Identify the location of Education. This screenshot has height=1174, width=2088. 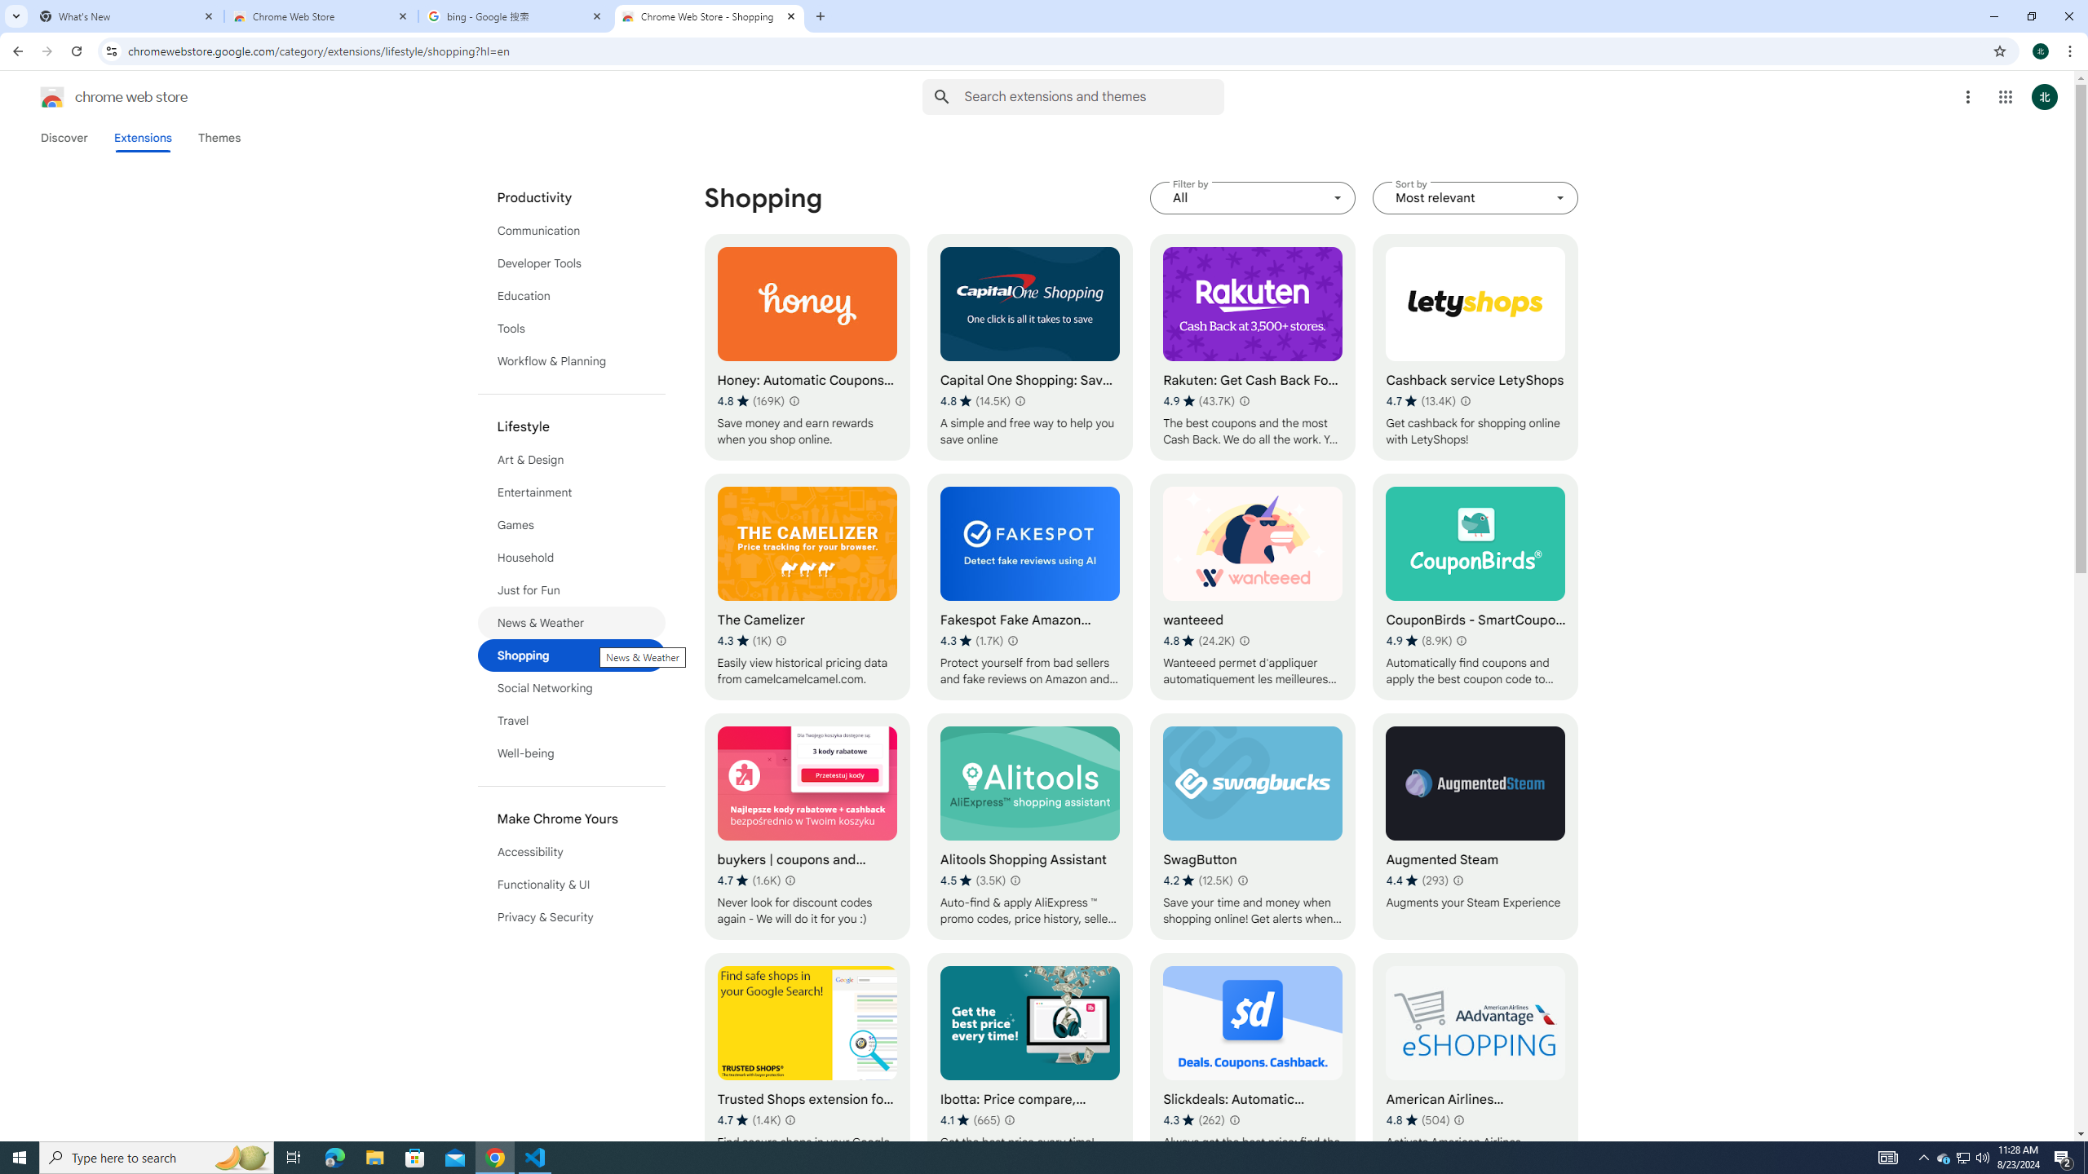
(572, 295).